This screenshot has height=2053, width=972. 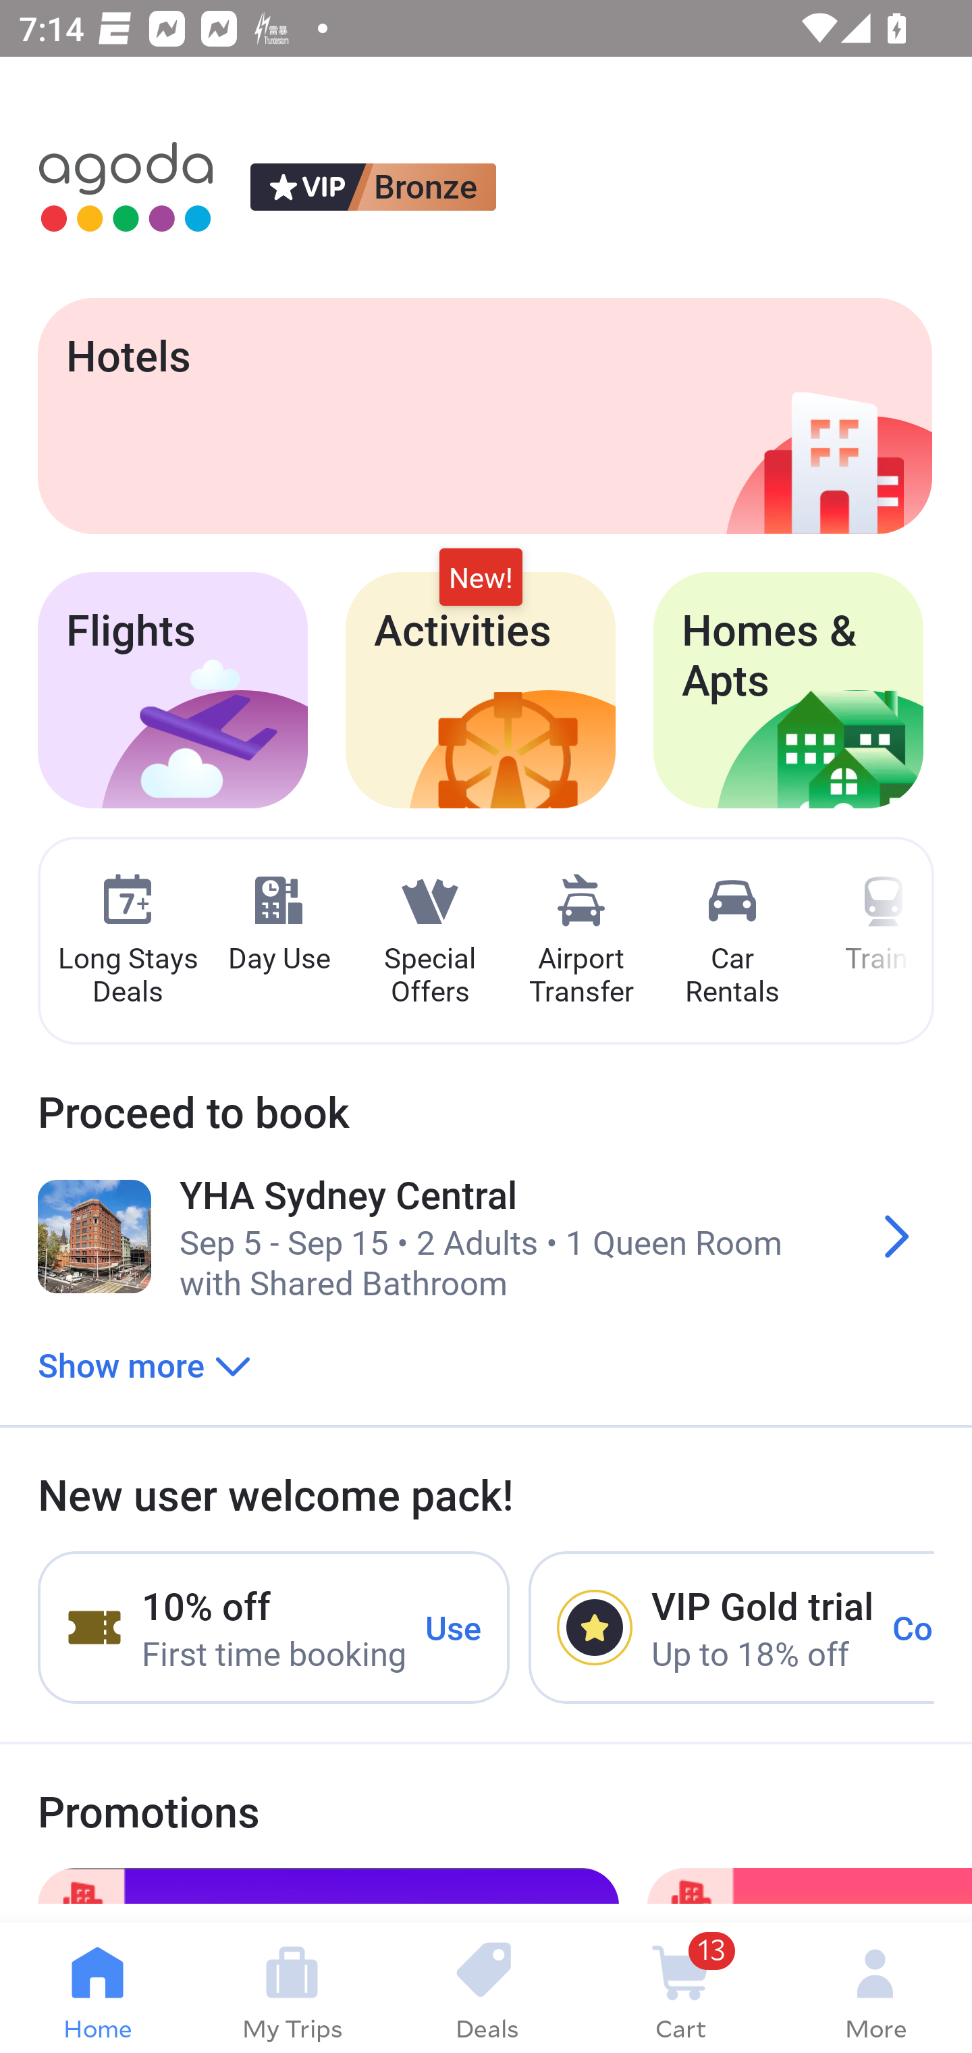 What do you see at coordinates (581, 941) in the screenshot?
I see `Airport Transfer` at bounding box center [581, 941].